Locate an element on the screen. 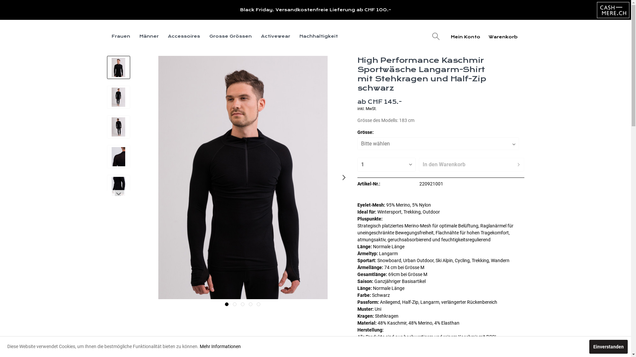  Frauen is located at coordinates (121, 36).